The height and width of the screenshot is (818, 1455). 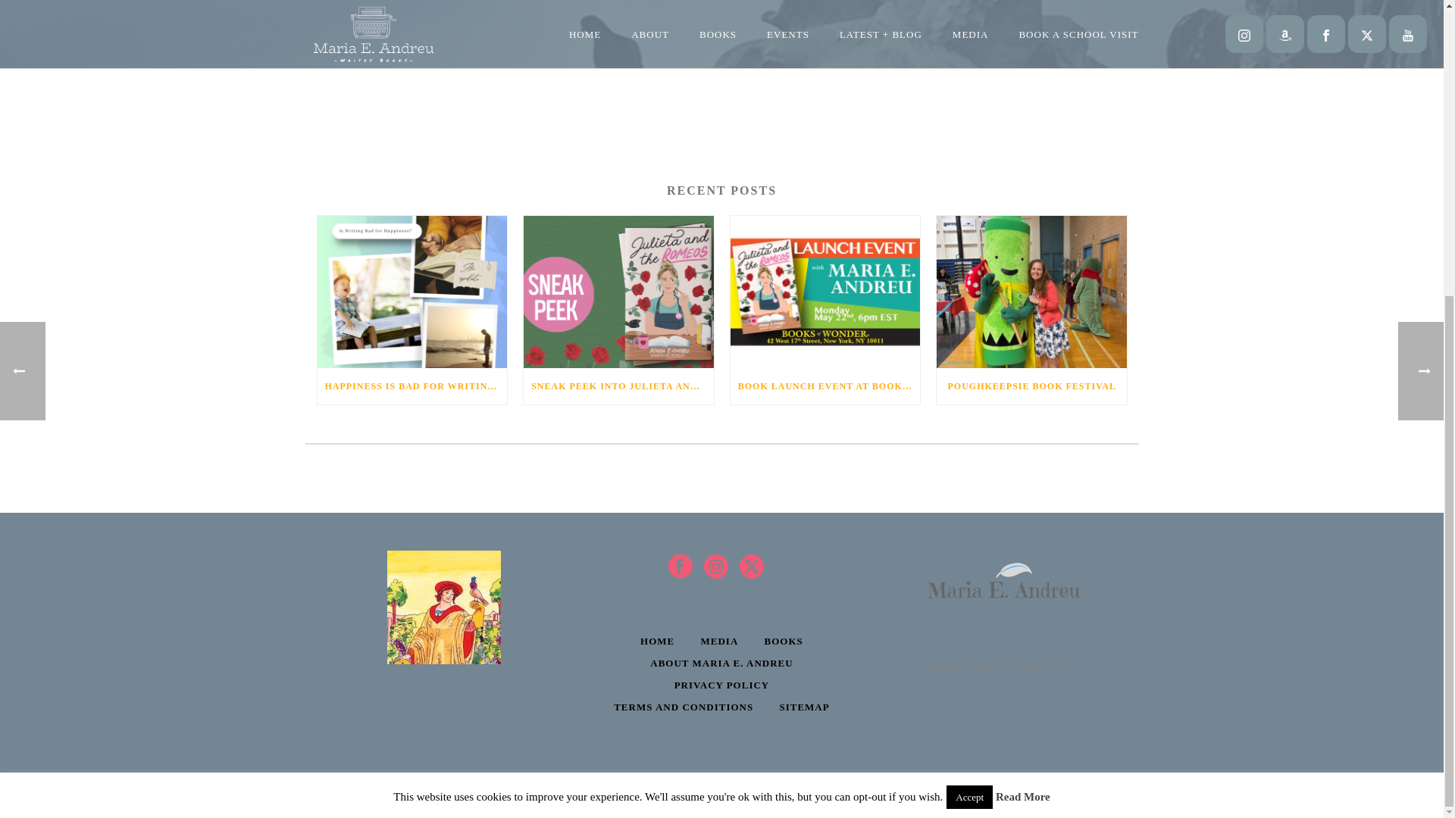 I want to click on Happiness is bad for writing. Is writing bad for happiness?, so click(x=411, y=292).